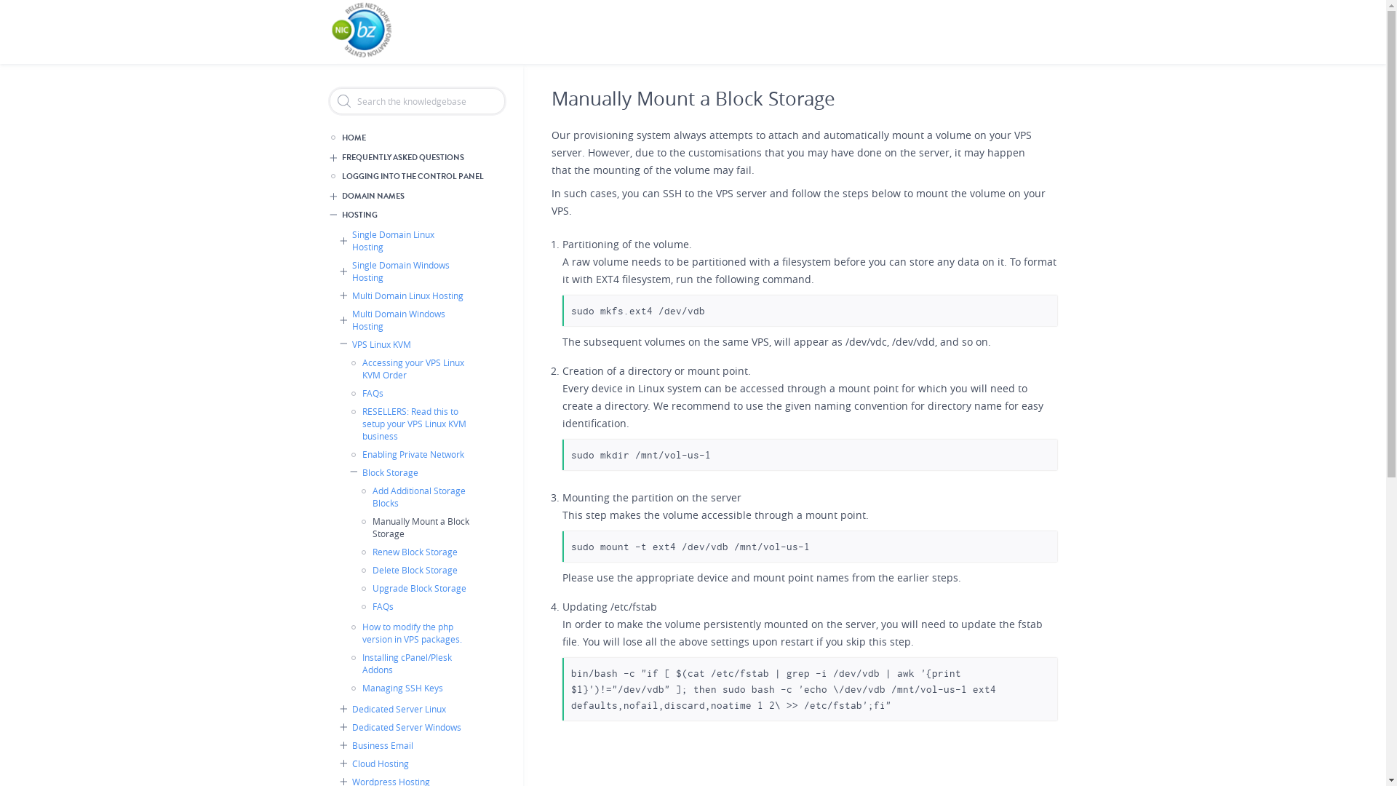 The width and height of the screenshot is (1397, 786). What do you see at coordinates (406, 745) in the screenshot?
I see `Business Email` at bounding box center [406, 745].